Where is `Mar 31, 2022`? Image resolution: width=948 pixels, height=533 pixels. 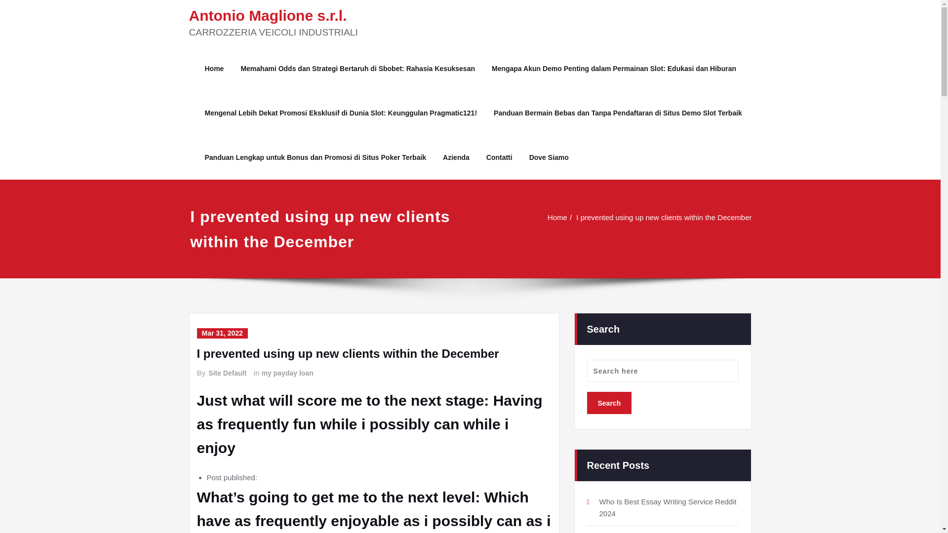
Mar 31, 2022 is located at coordinates (222, 333).